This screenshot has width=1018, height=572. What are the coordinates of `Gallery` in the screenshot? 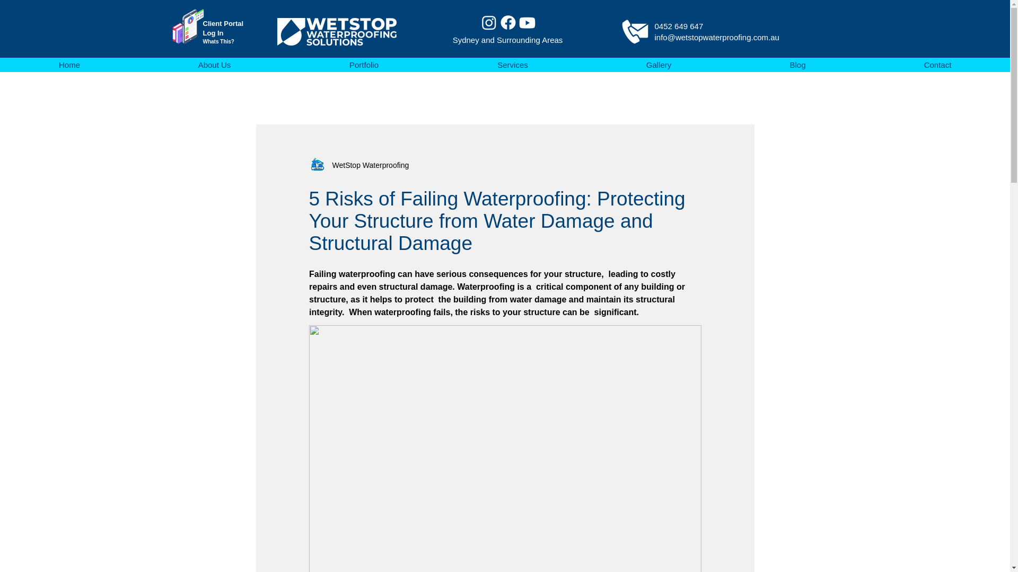 It's located at (659, 65).